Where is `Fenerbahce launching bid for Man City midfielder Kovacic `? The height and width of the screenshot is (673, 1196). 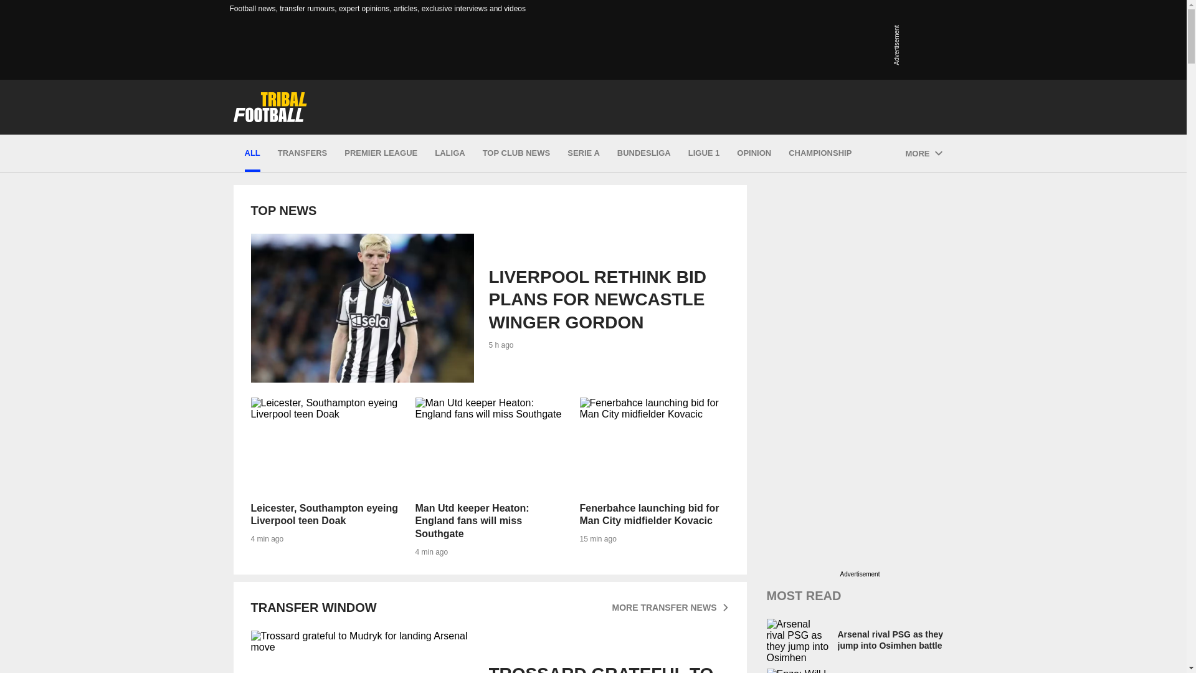
Fenerbahce launching bid for Man City midfielder Kovacic  is located at coordinates (653, 447).